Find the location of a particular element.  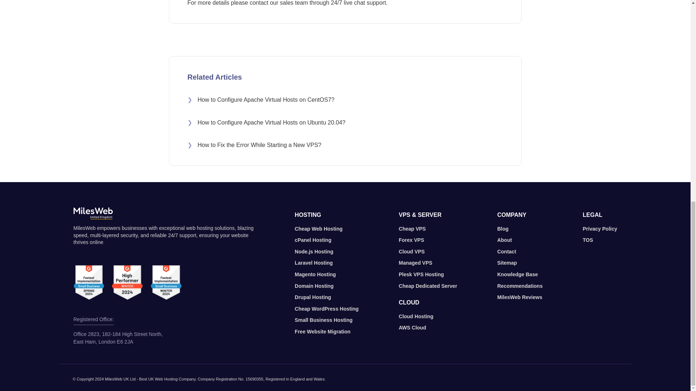

Free Website Migration is located at coordinates (323, 332).